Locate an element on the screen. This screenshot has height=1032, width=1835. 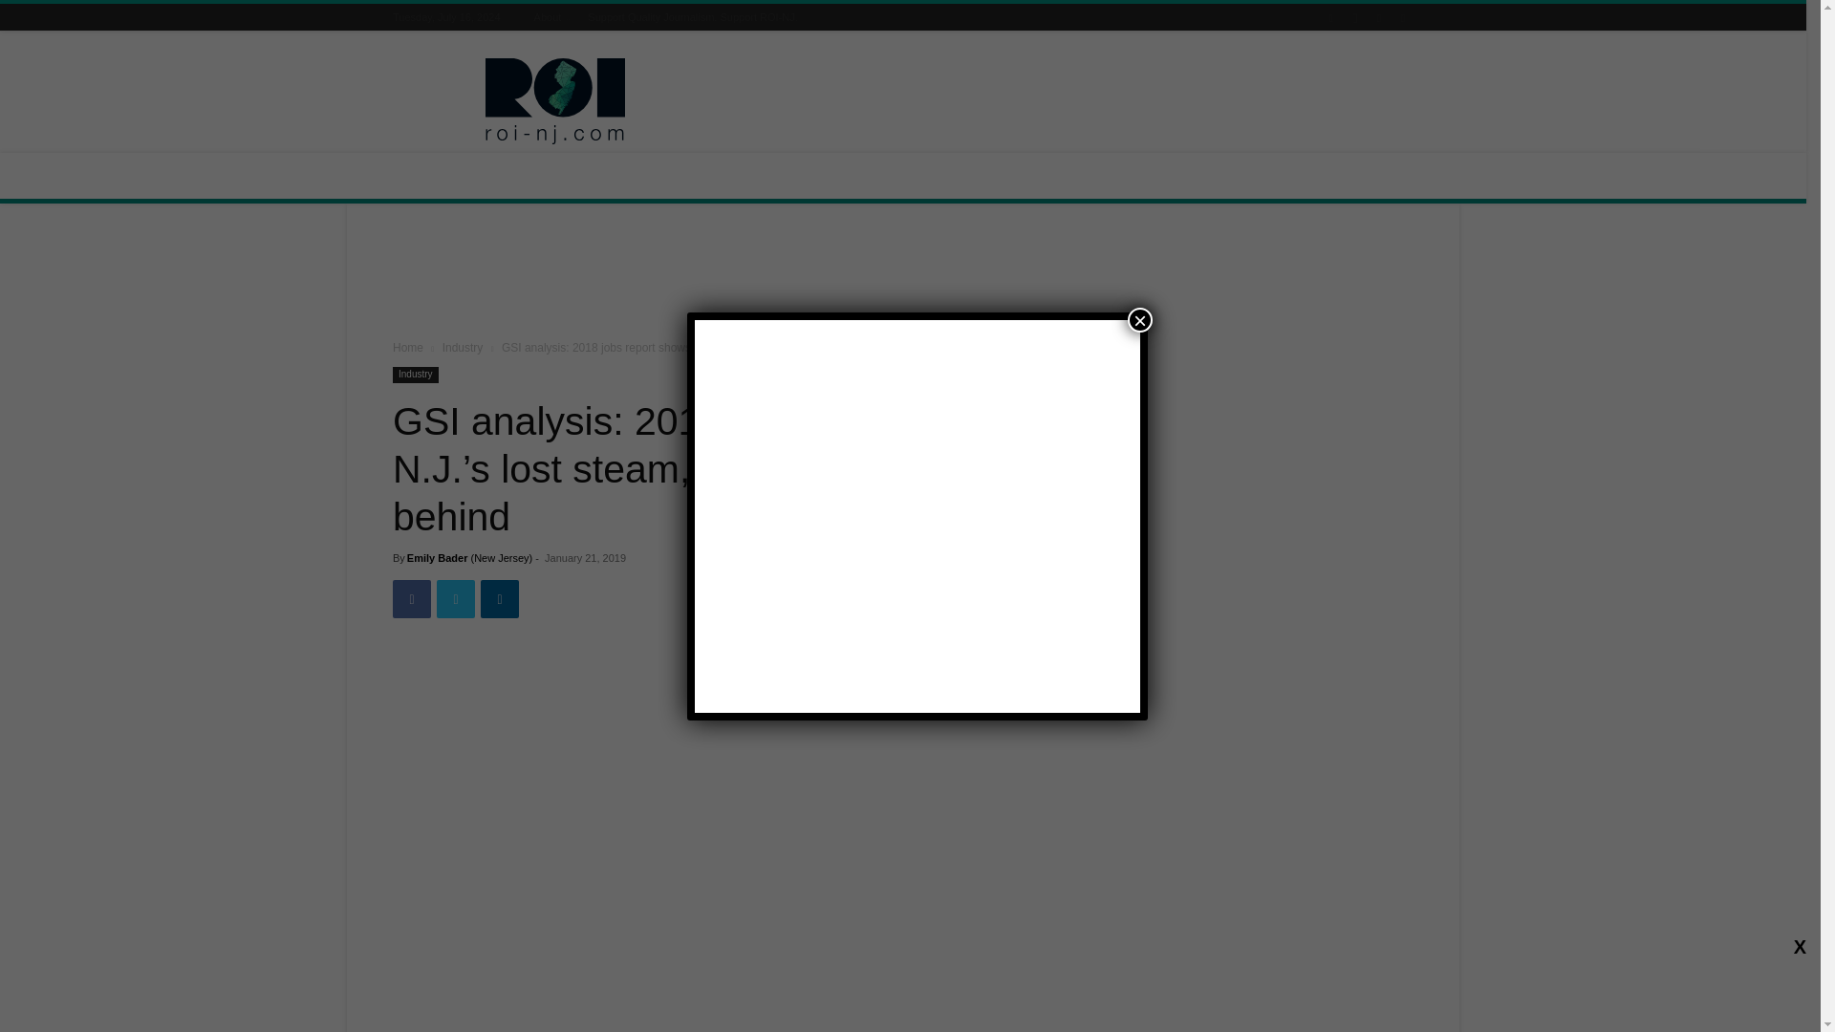
Linkedin is located at coordinates (1378, 17).